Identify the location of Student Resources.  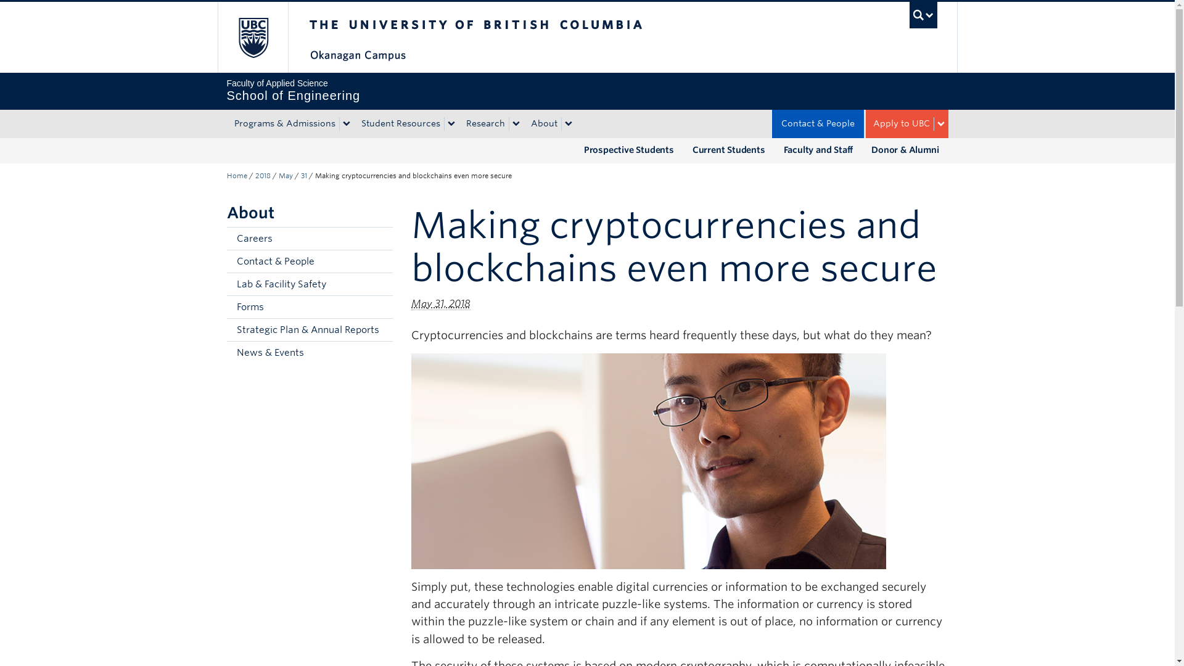
(400, 123).